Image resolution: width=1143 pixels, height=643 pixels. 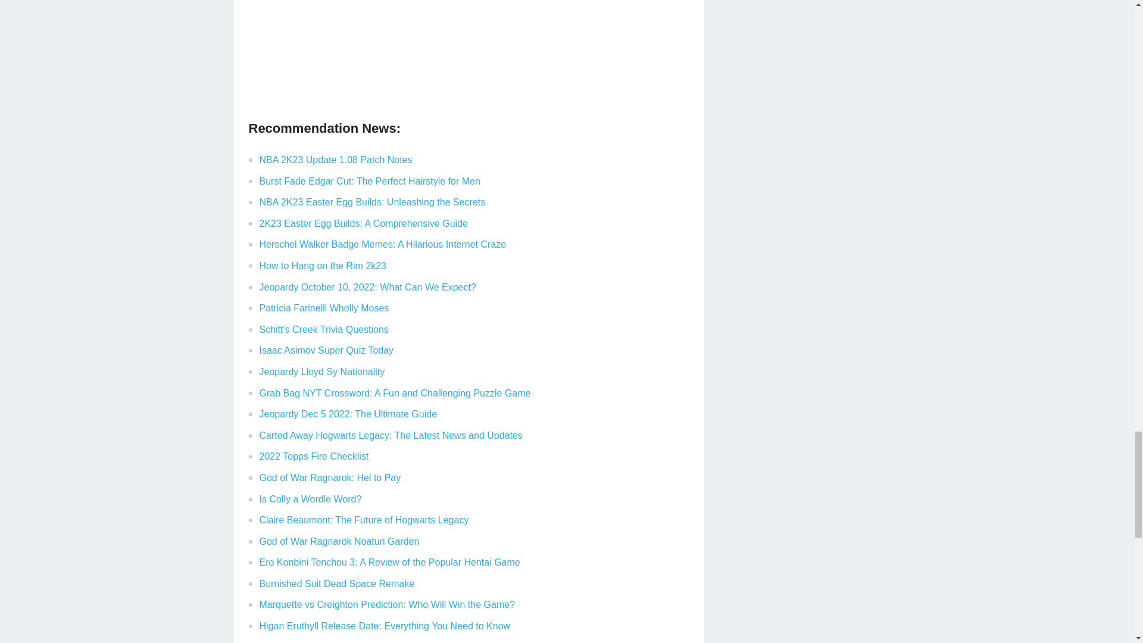 What do you see at coordinates (324, 307) in the screenshot?
I see `Patricia Farinelli Wholly Moses` at bounding box center [324, 307].